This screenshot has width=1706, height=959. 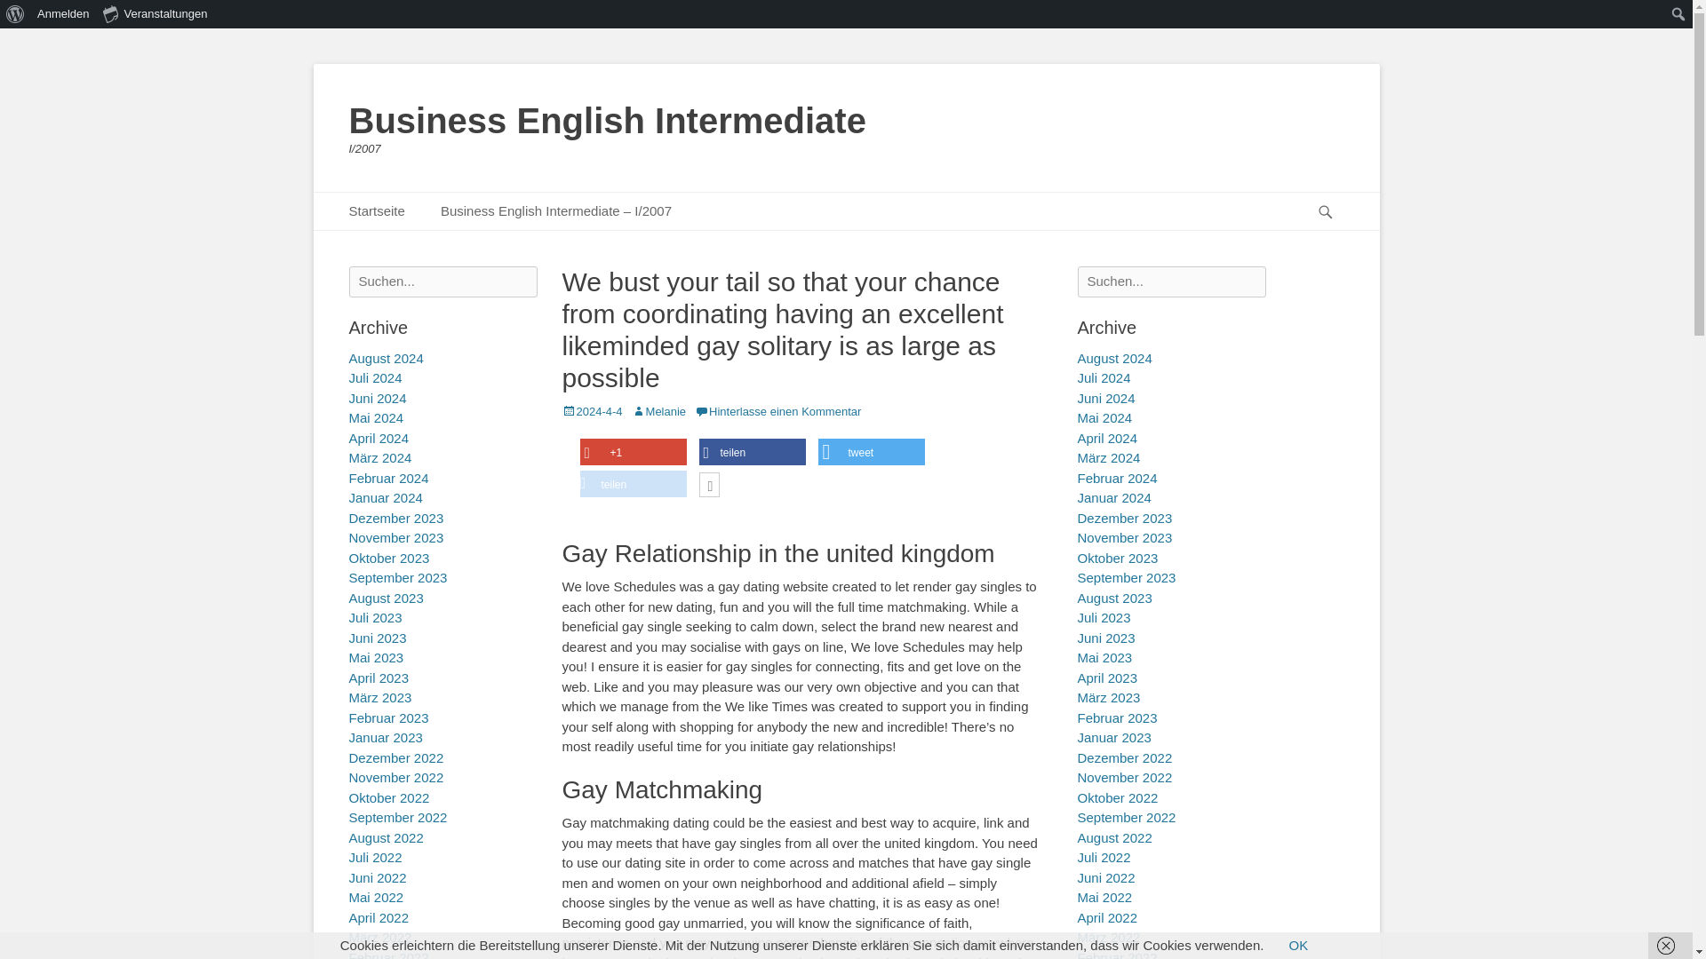 What do you see at coordinates (64, 14) in the screenshot?
I see `Anmelden` at bounding box center [64, 14].